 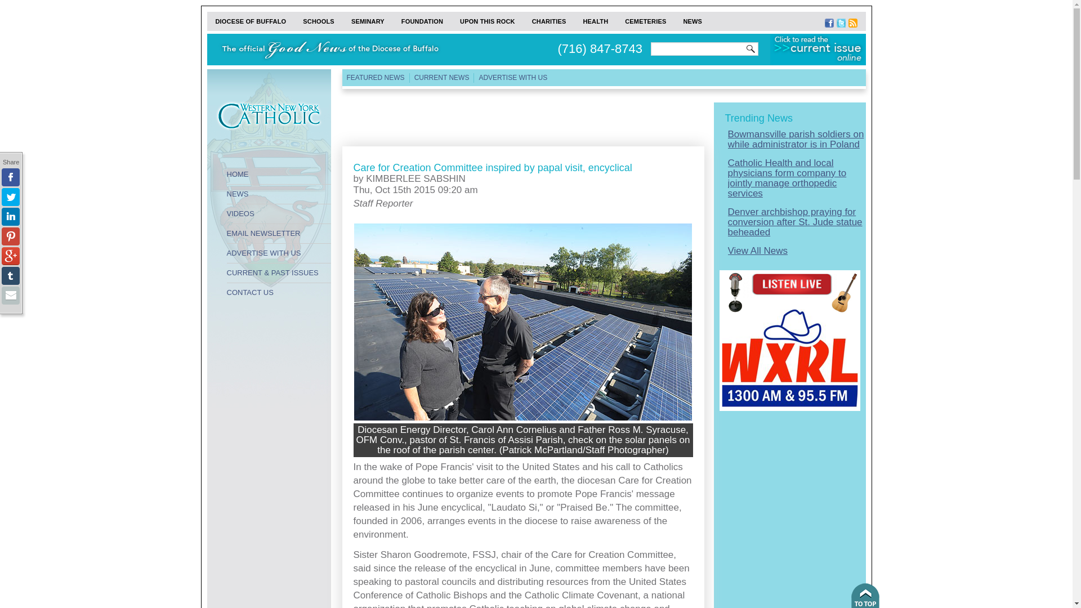 I want to click on CEMETERIES, so click(x=645, y=21).